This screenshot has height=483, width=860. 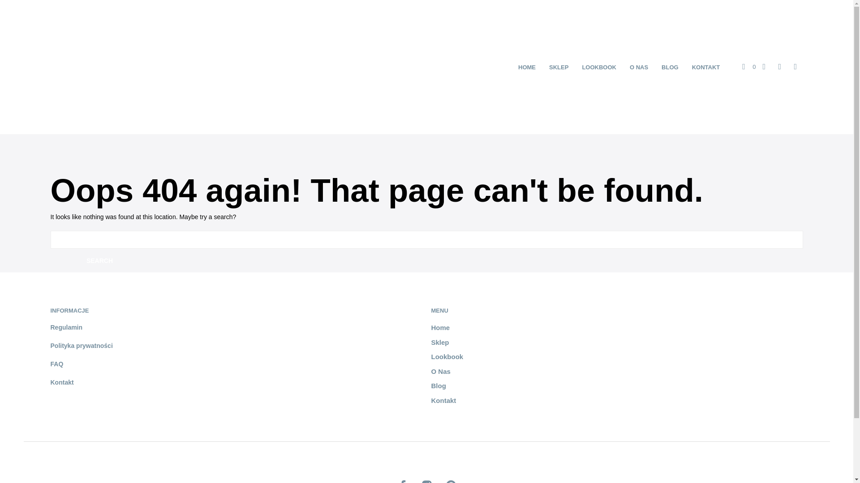 I want to click on O Nas, so click(x=440, y=371).